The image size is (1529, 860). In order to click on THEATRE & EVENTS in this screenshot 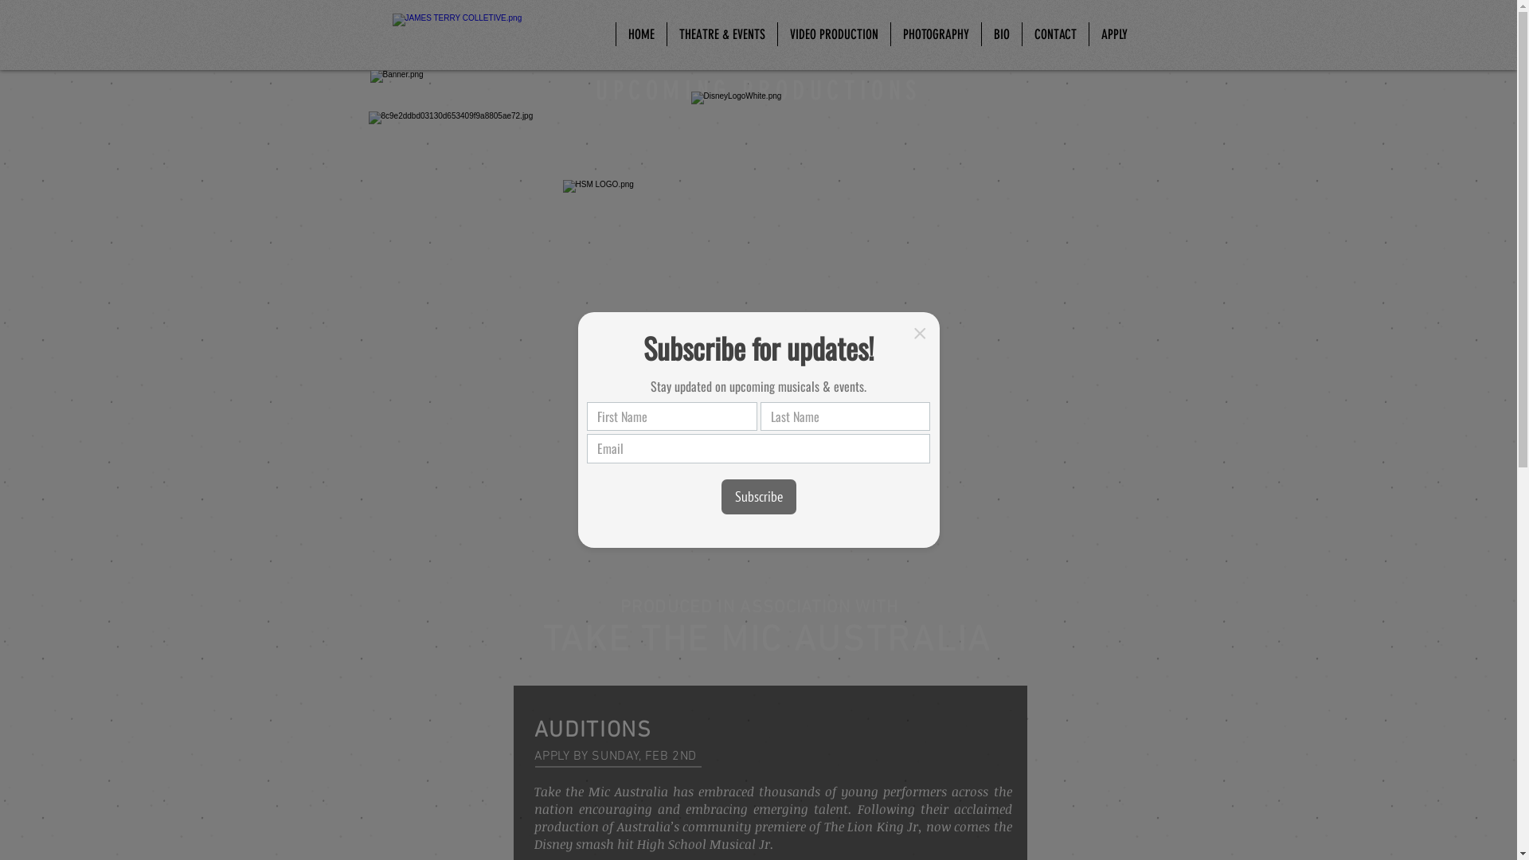, I will do `click(721, 34)`.